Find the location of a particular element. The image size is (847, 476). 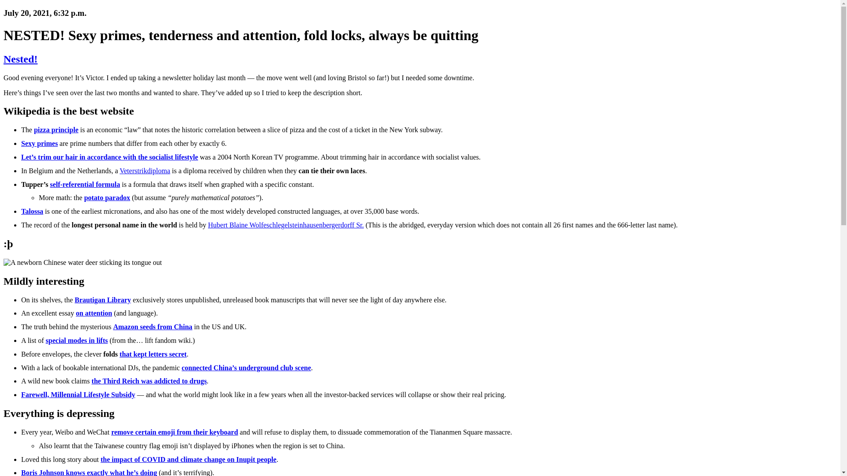

the Third Reich was addicted to drugs is located at coordinates (149, 381).